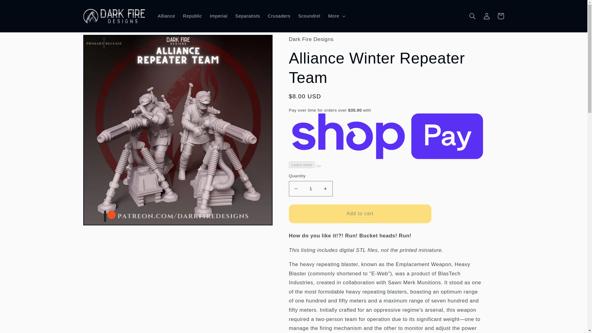 The width and height of the screenshot is (592, 333). I want to click on 1, so click(311, 189).